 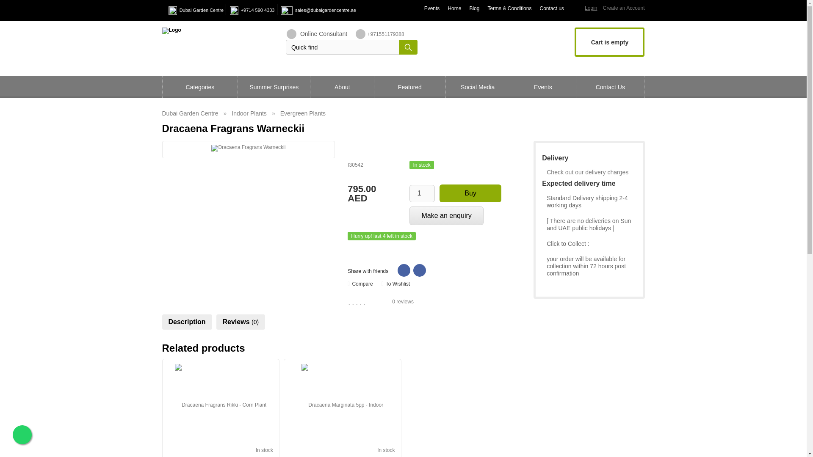 What do you see at coordinates (432, 8) in the screenshot?
I see `Events` at bounding box center [432, 8].